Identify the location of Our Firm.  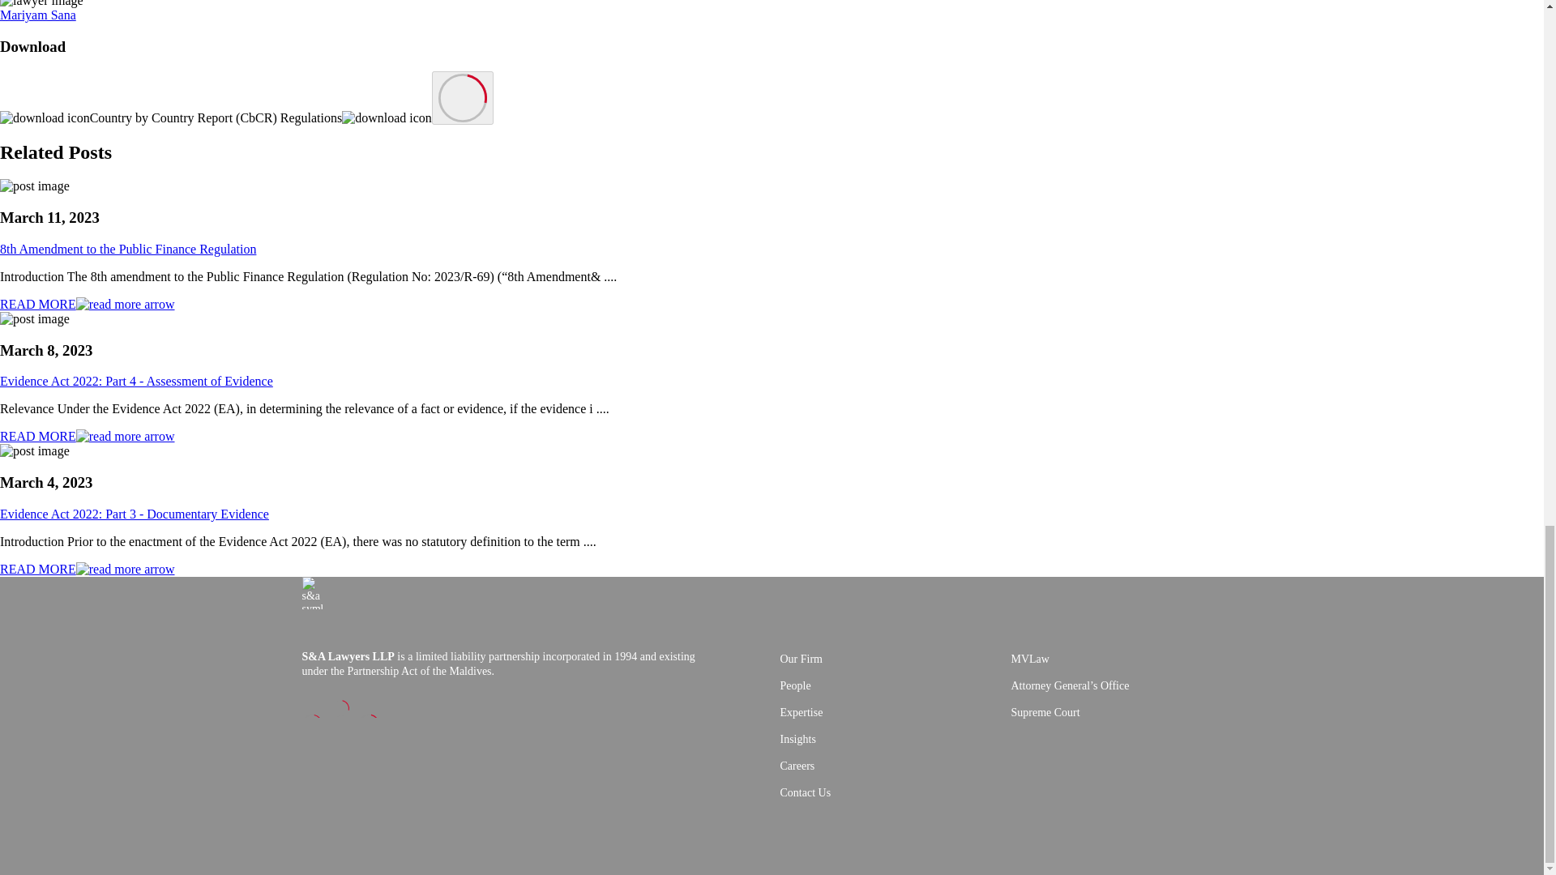
(895, 659).